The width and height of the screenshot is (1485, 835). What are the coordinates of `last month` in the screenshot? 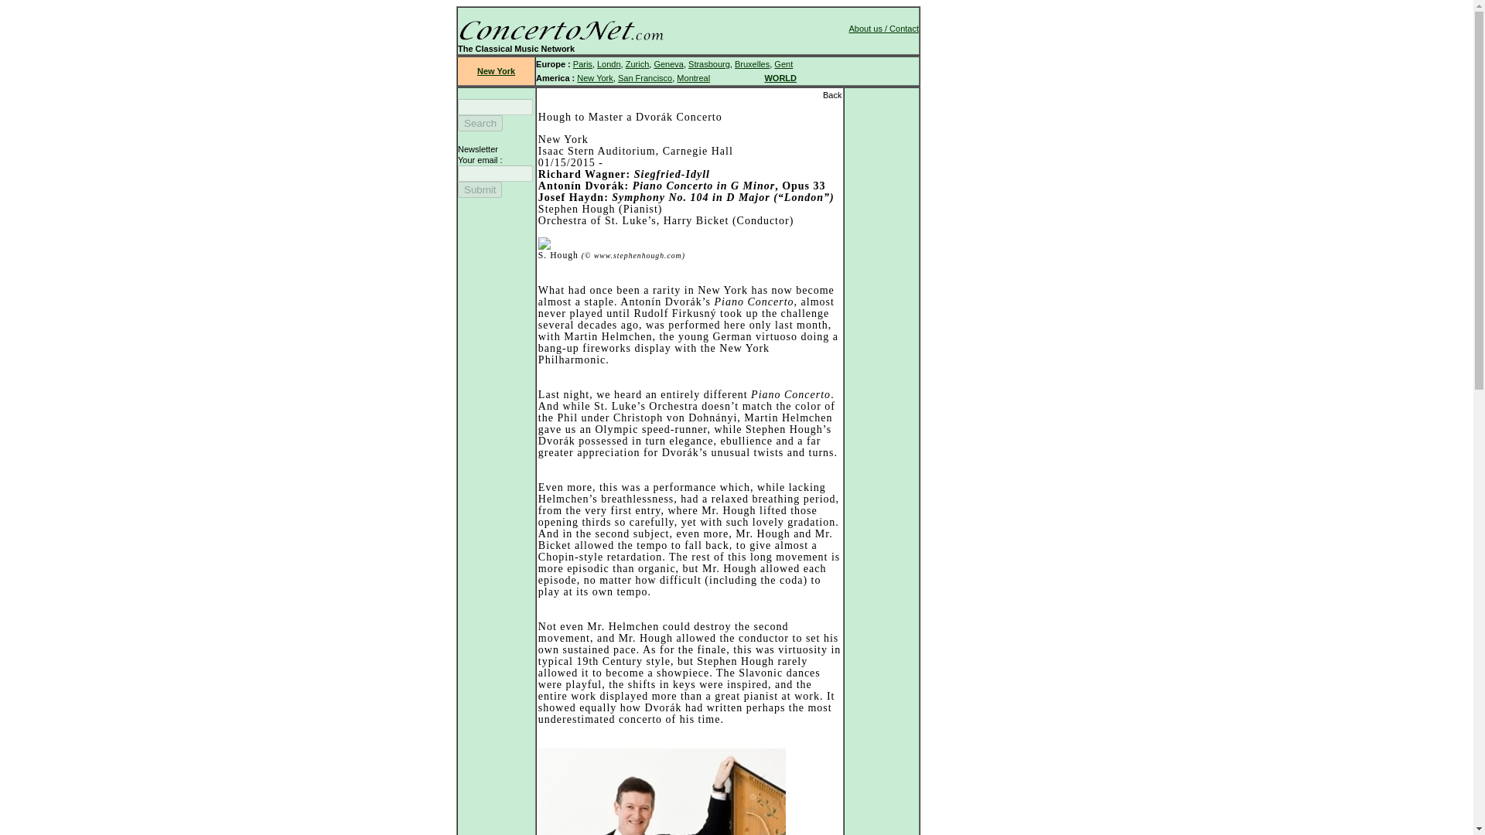 It's located at (801, 325).